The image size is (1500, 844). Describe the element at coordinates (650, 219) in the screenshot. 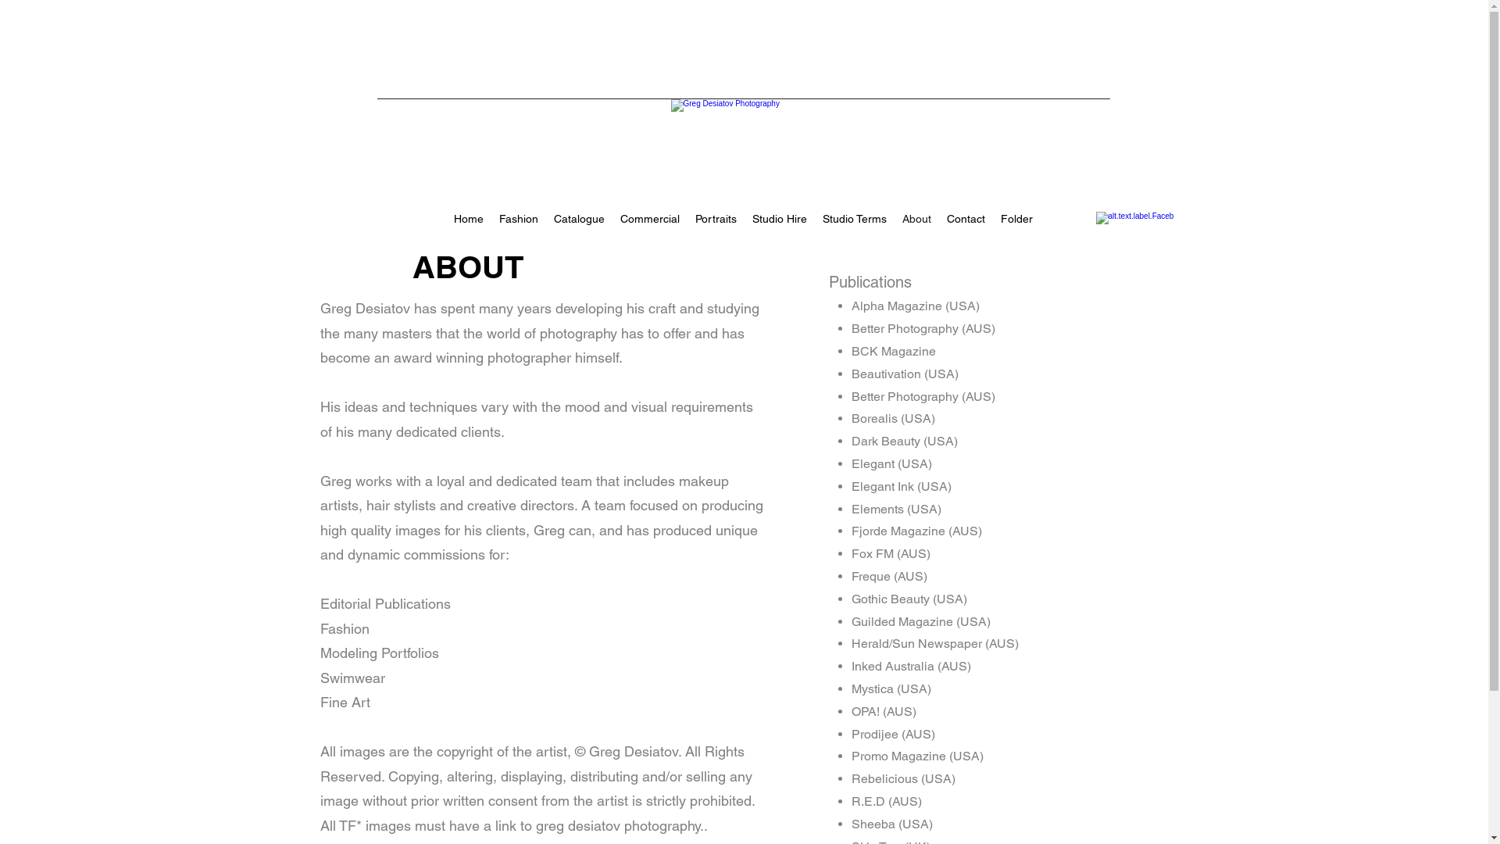

I see `Commercial` at that location.